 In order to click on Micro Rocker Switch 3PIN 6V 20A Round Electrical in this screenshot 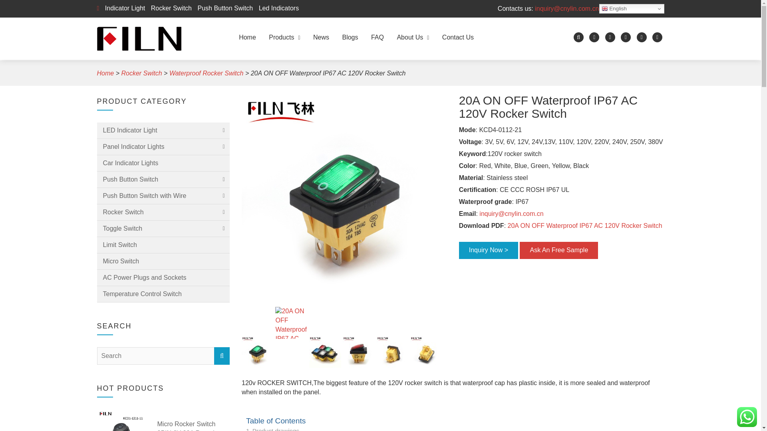, I will do `click(193, 425)`.